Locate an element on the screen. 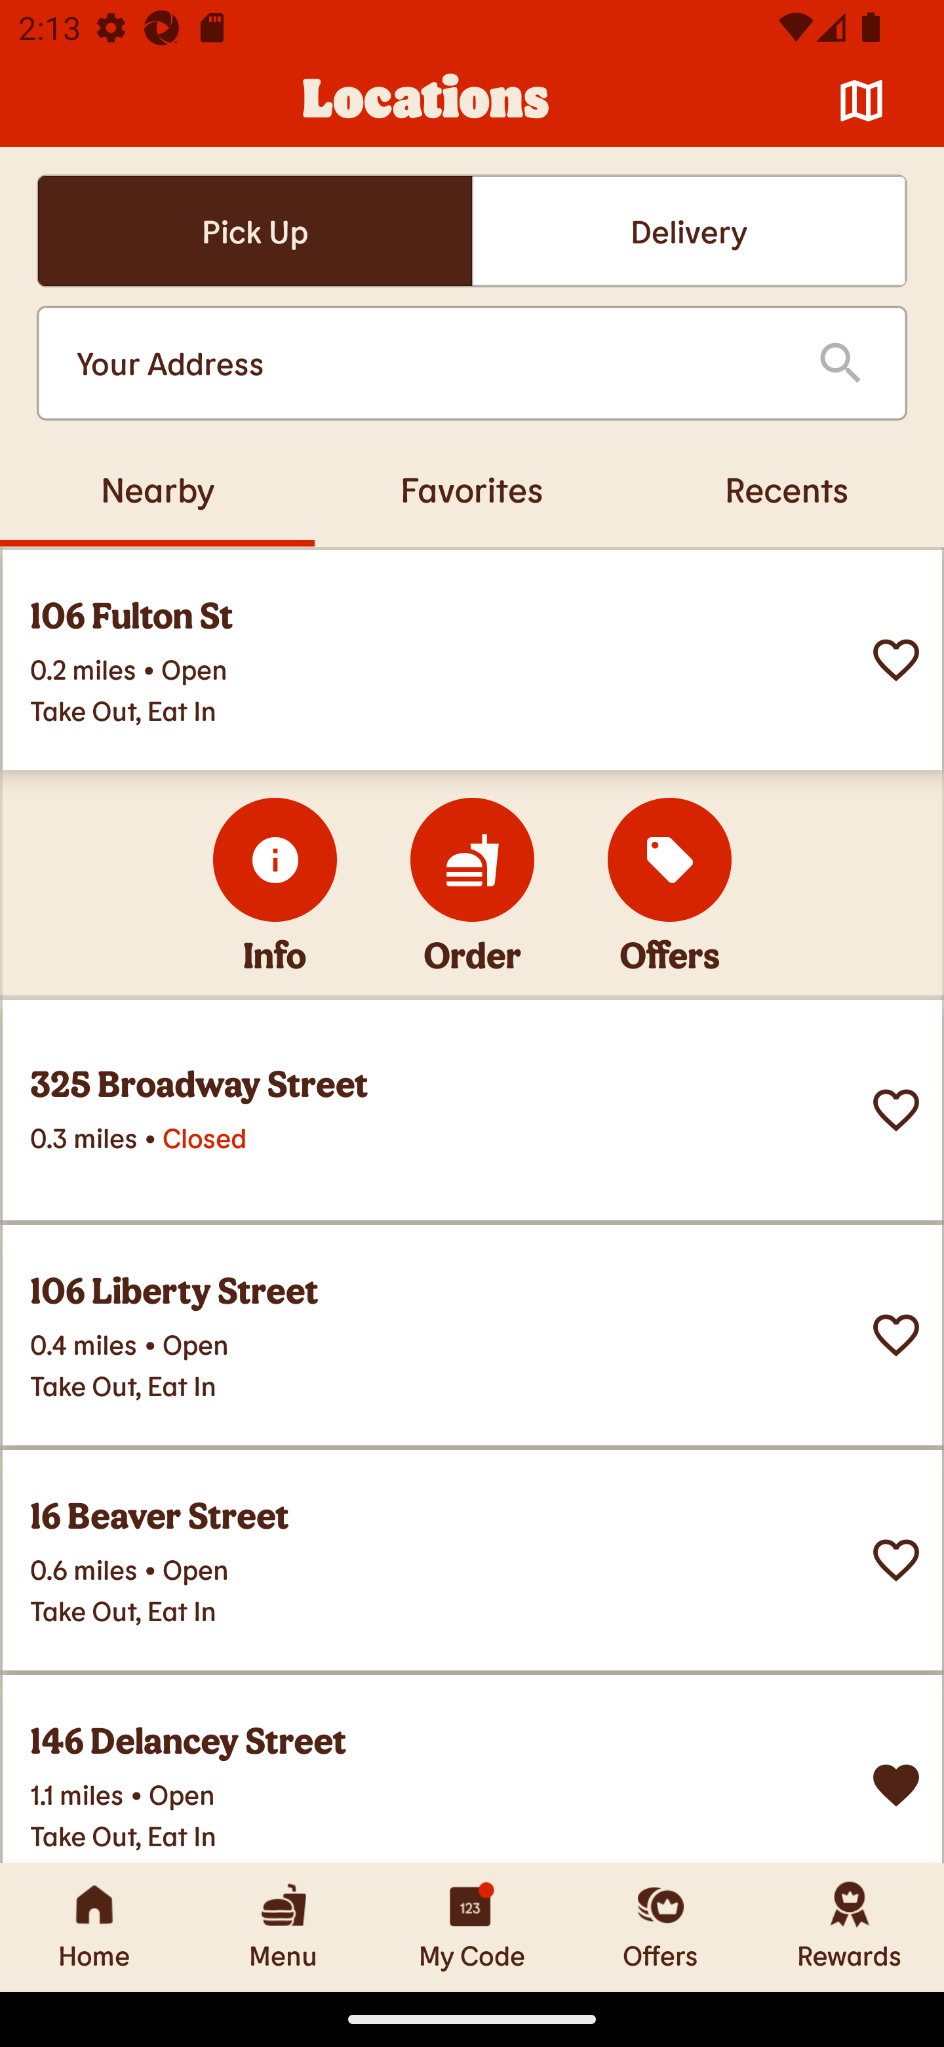  Delivery Delivery Delivery is located at coordinates (689, 231).